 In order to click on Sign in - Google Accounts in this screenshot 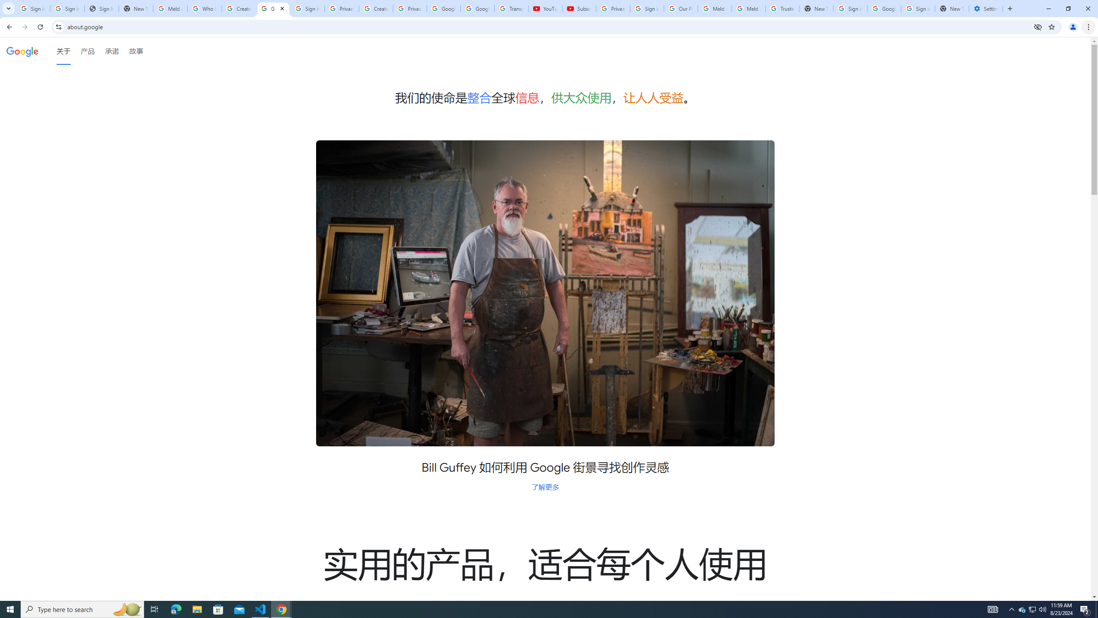, I will do `click(647, 9)`.